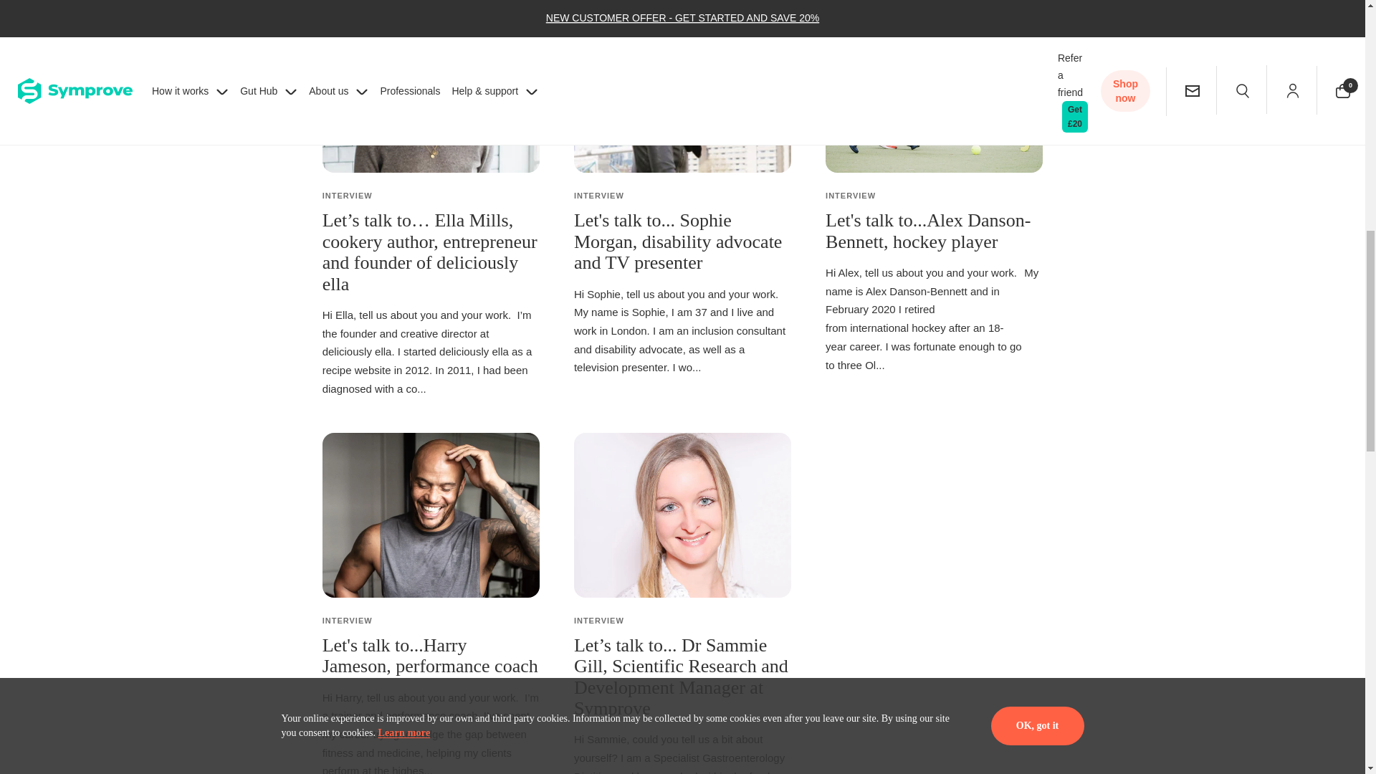  Describe the element at coordinates (850, 195) in the screenshot. I see `INTERVIEW` at that location.